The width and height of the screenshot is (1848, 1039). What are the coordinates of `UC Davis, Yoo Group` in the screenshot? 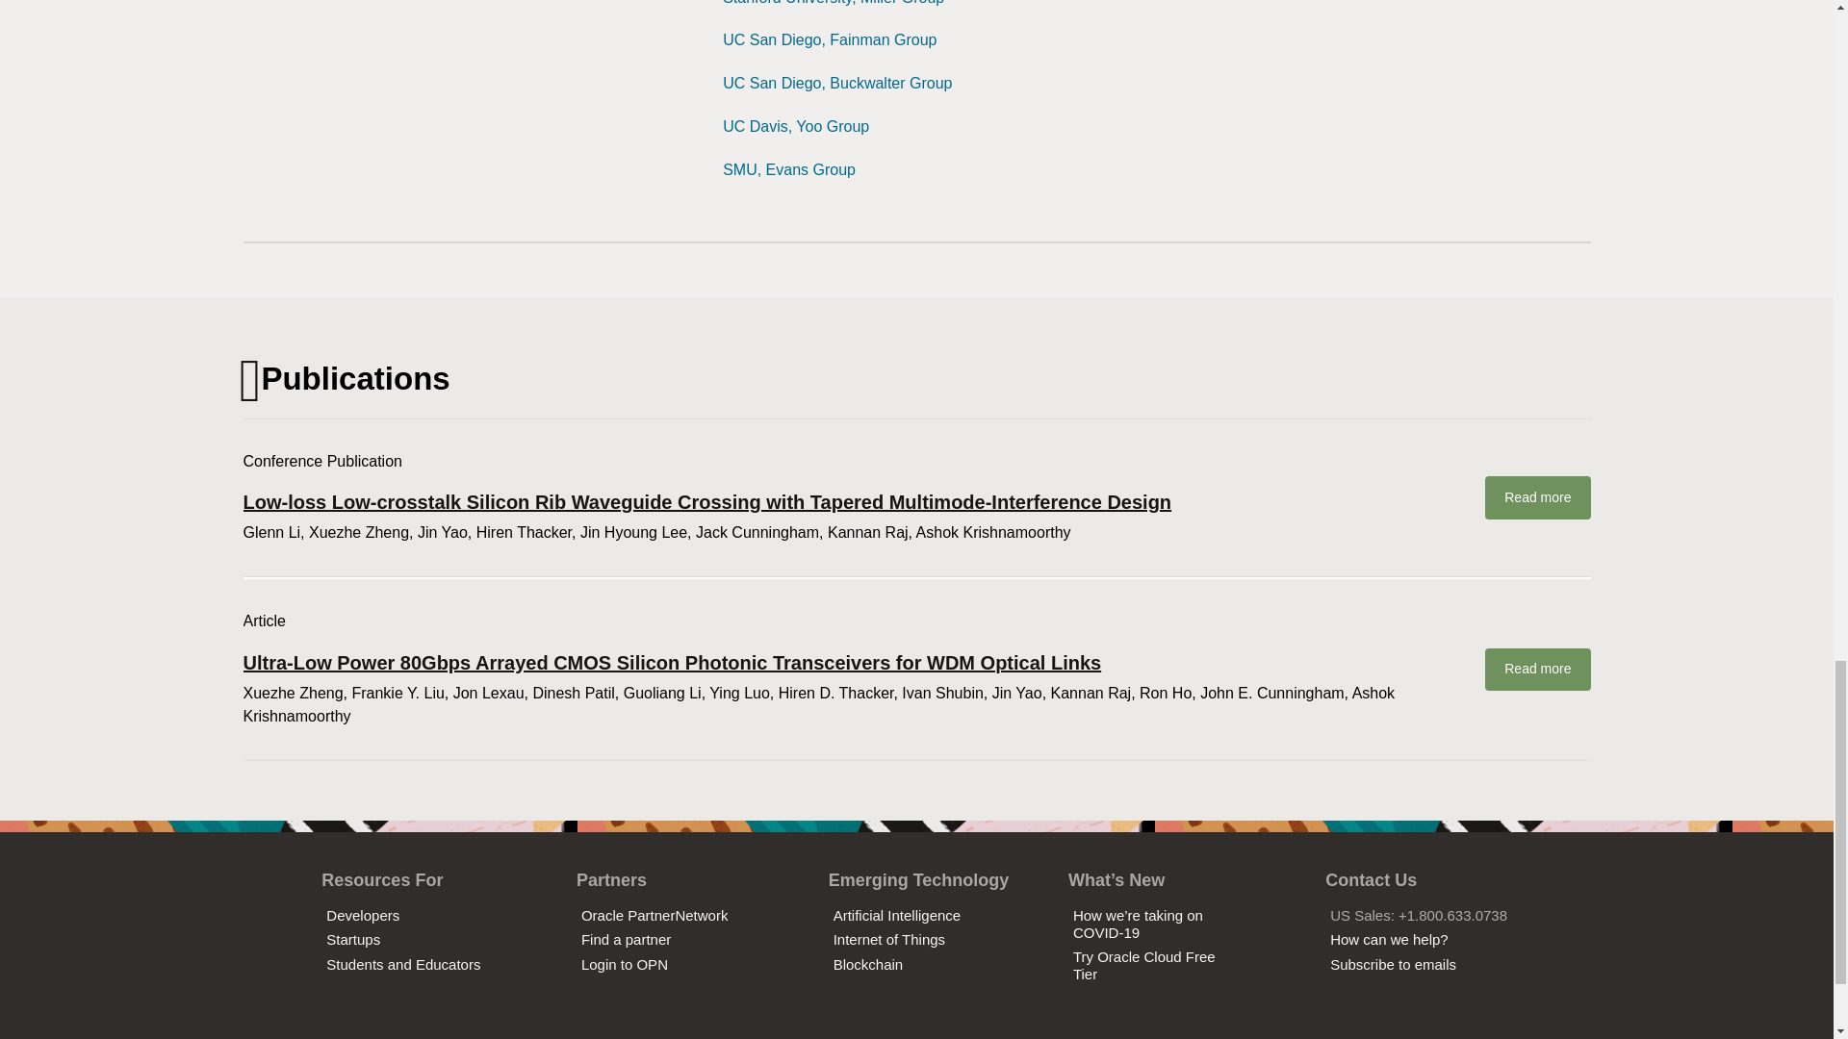 It's located at (795, 127).